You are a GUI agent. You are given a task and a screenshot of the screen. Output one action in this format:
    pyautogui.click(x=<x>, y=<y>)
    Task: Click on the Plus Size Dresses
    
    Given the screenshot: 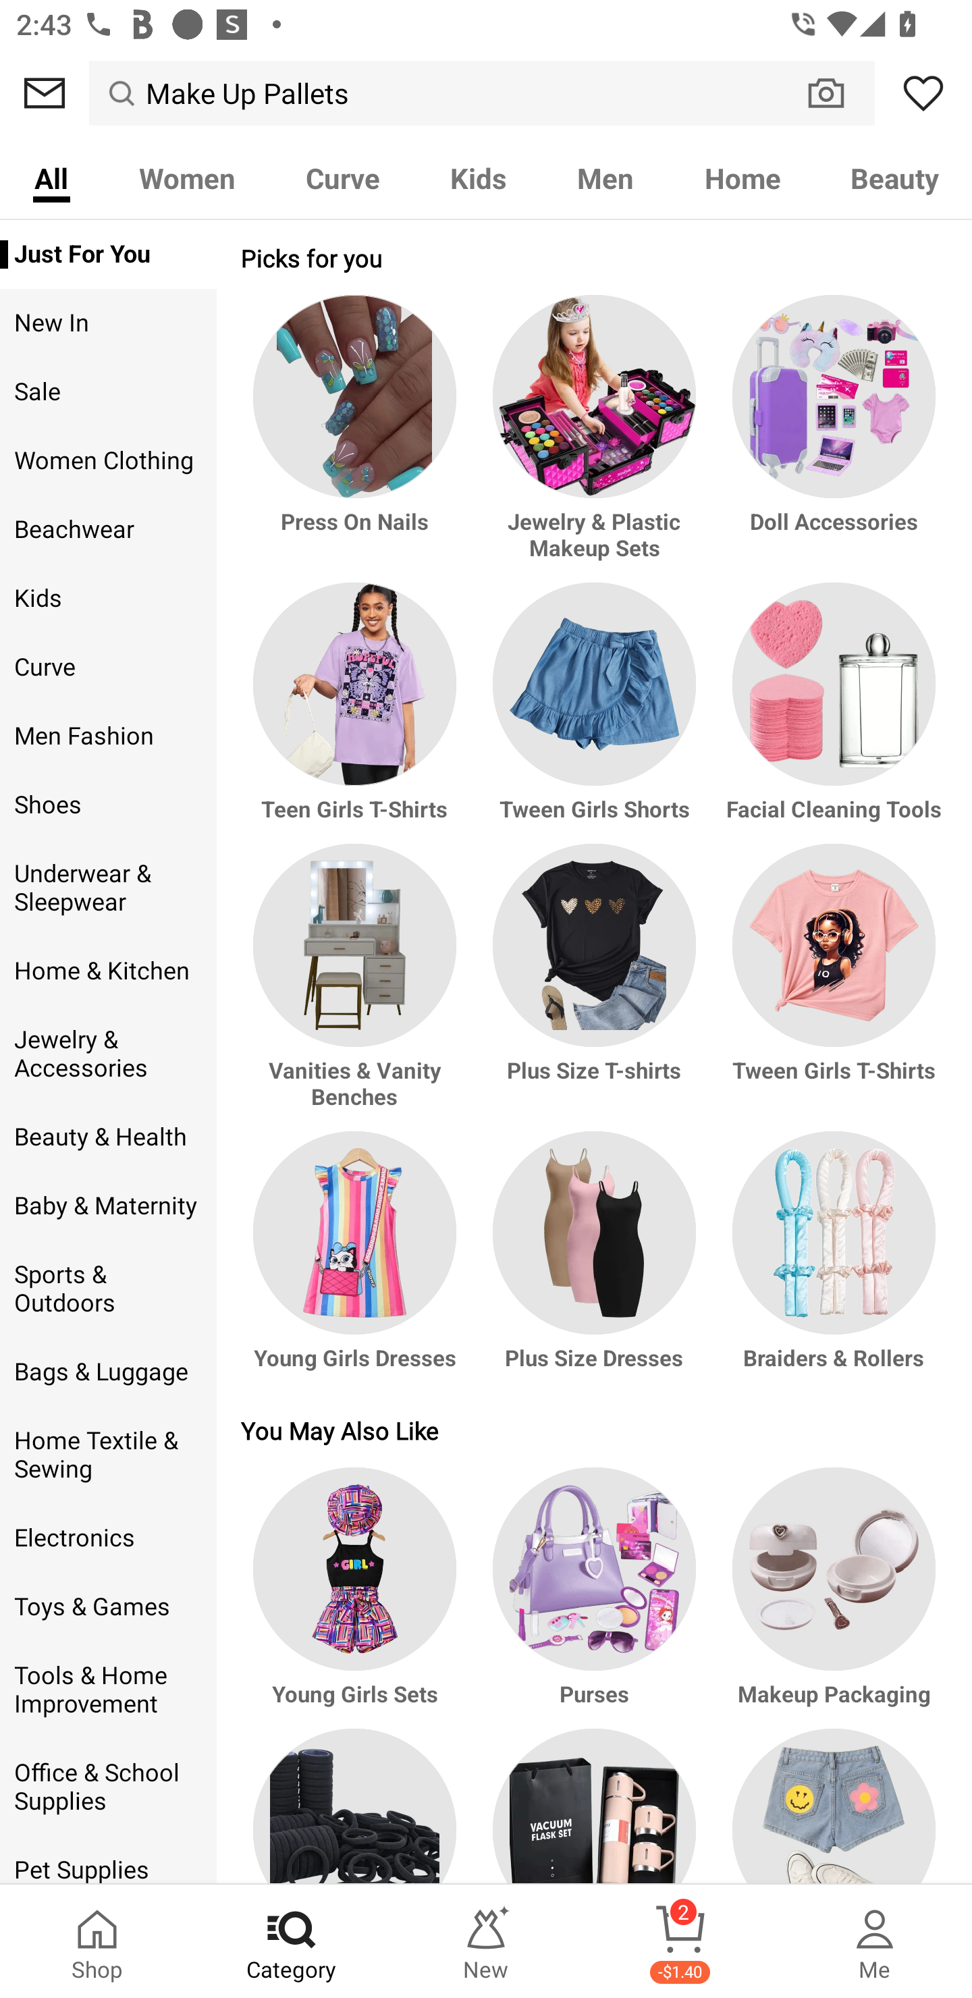 What is the action you would take?
    pyautogui.click(x=594, y=1262)
    